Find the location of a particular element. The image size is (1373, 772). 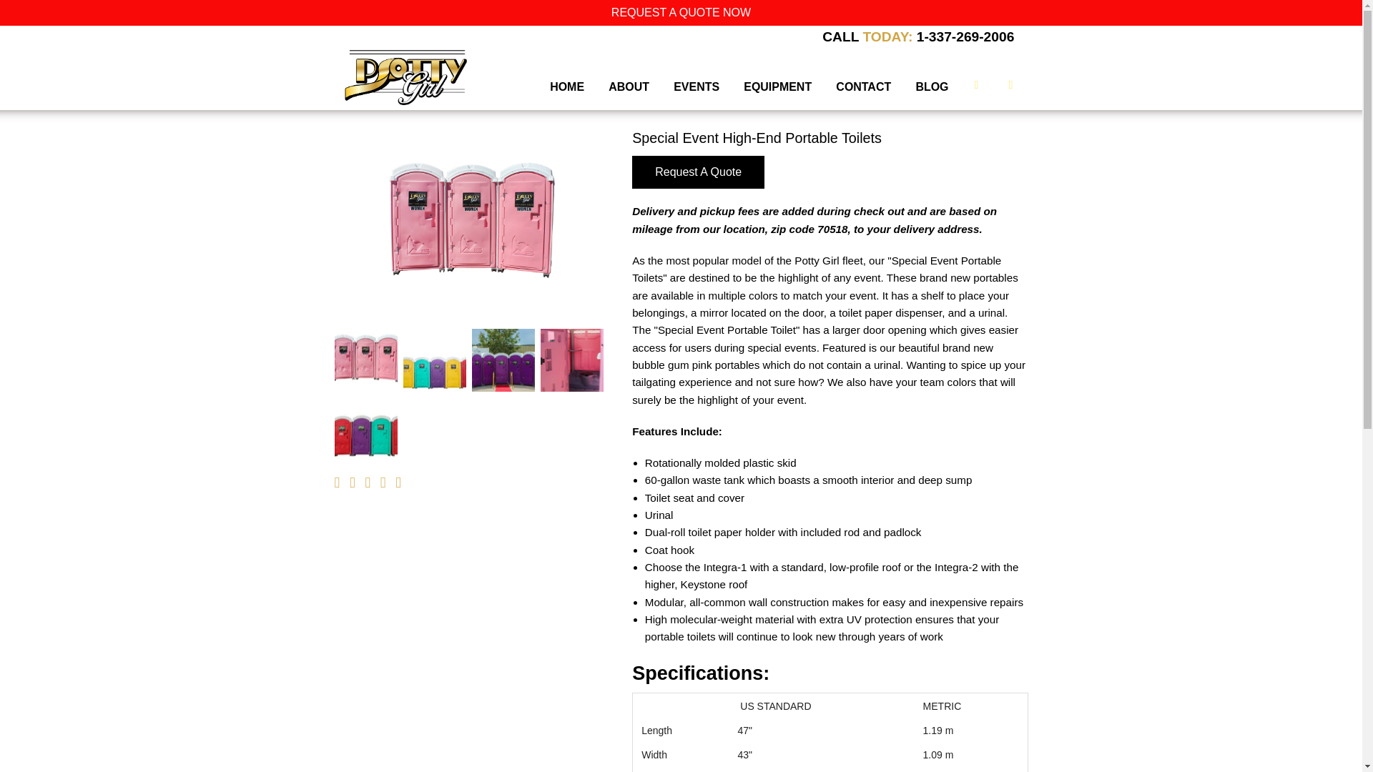

EQUIPMENT is located at coordinates (778, 86).